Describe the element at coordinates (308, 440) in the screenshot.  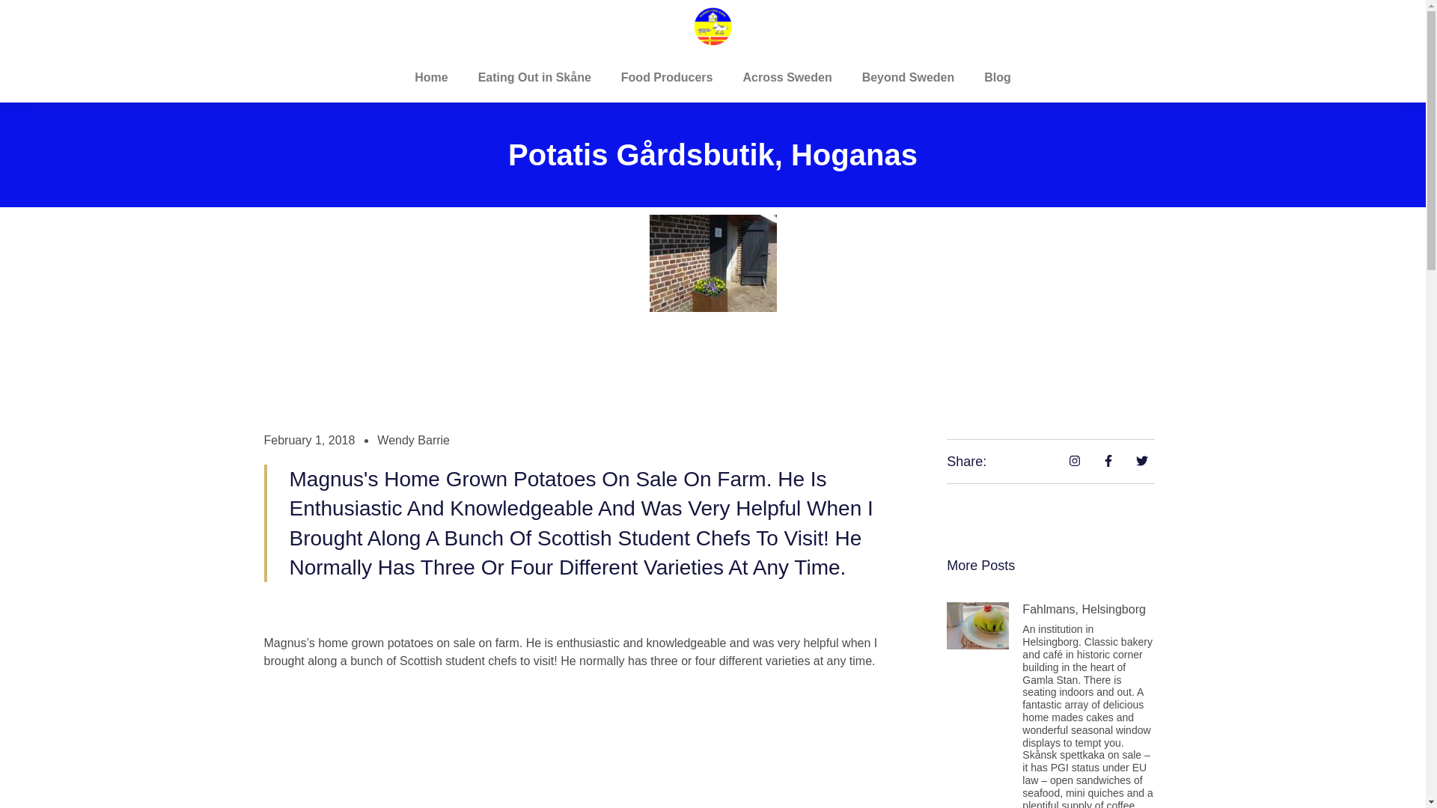
I see `February 1, 2018` at that location.